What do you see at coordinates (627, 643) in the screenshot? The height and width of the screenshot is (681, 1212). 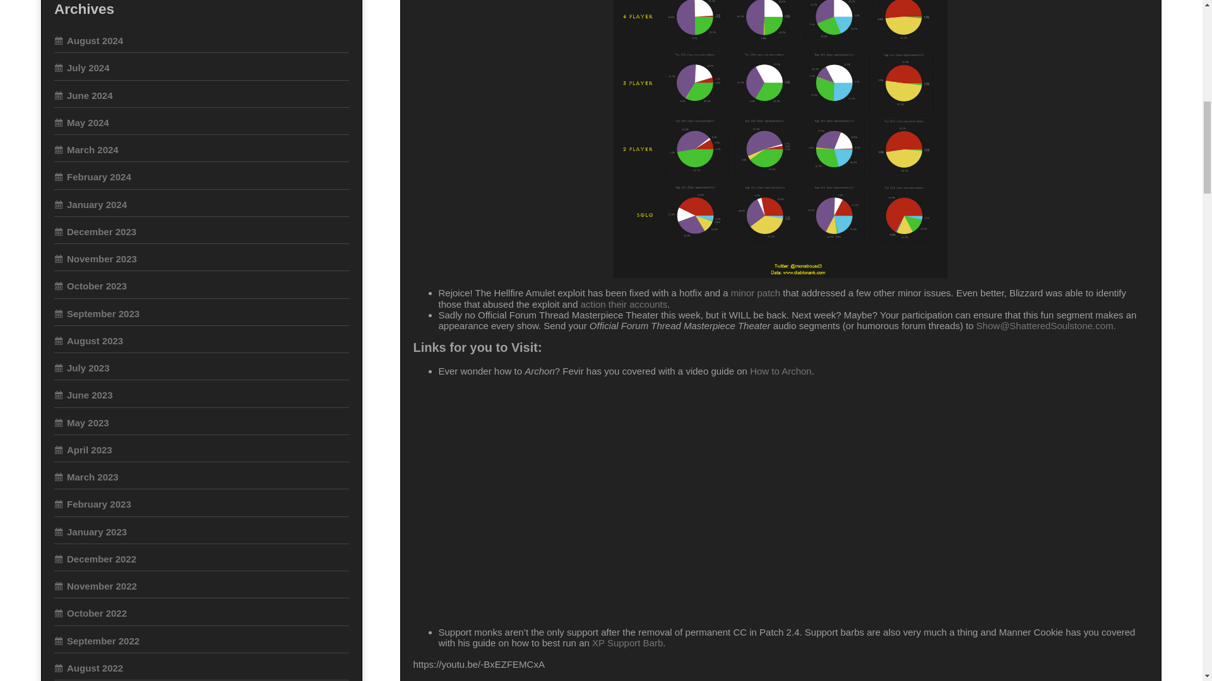 I see `XP Support Barb` at bounding box center [627, 643].